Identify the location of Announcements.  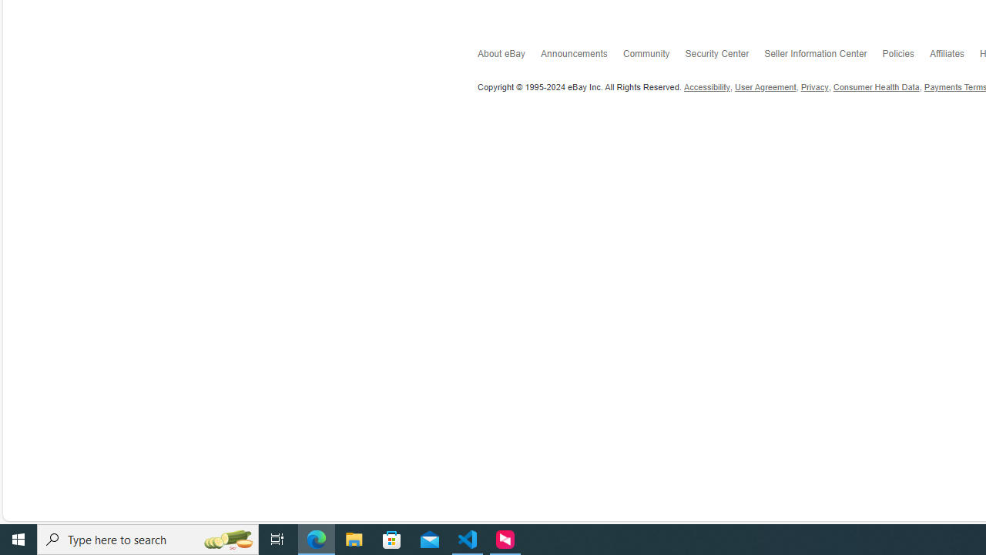
(581, 57).